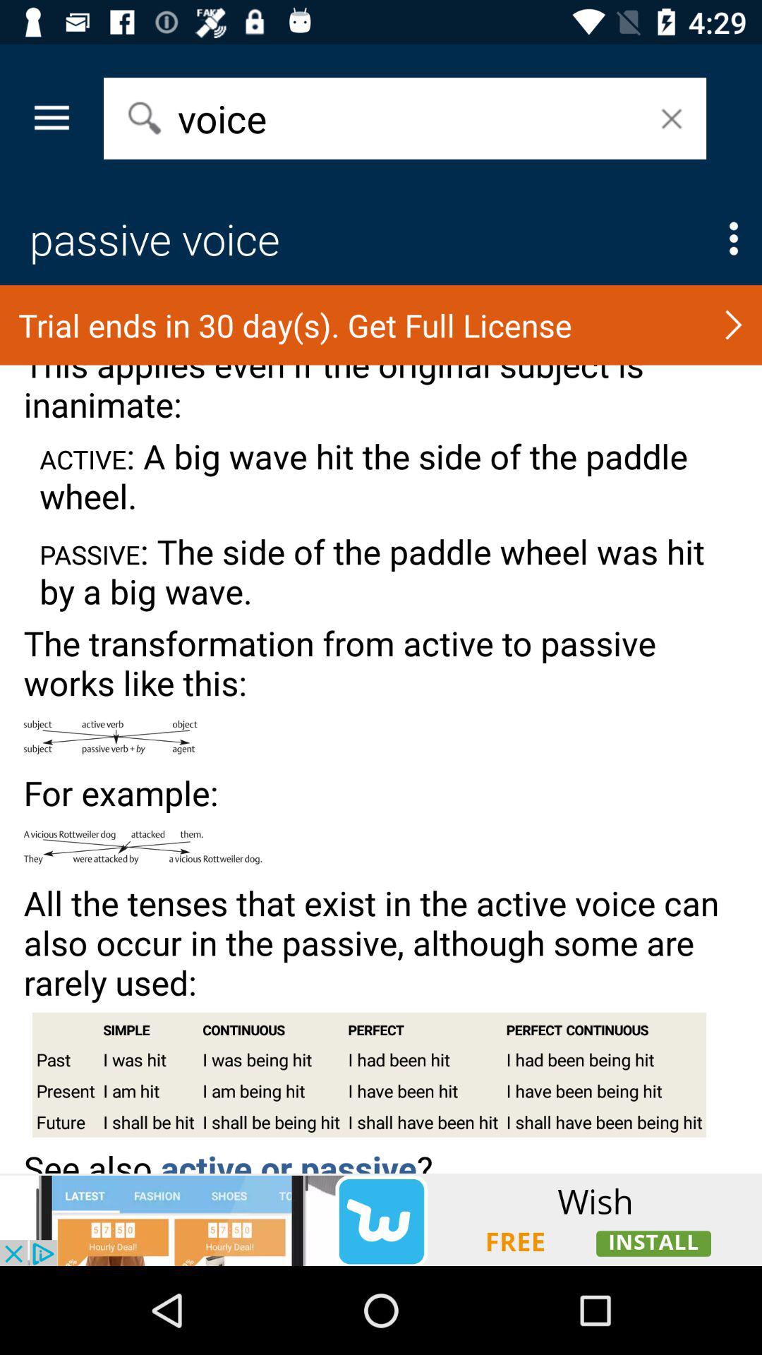  What do you see at coordinates (381, 1219) in the screenshot?
I see `add banner` at bounding box center [381, 1219].